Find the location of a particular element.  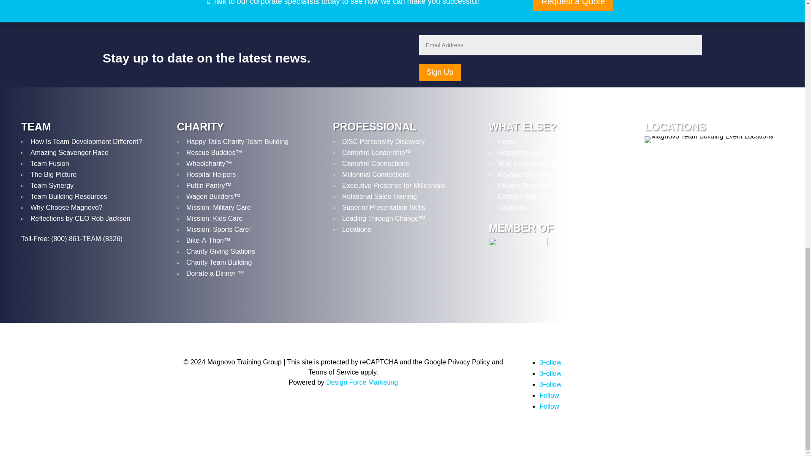

Follow on Instagram is located at coordinates (550, 373).